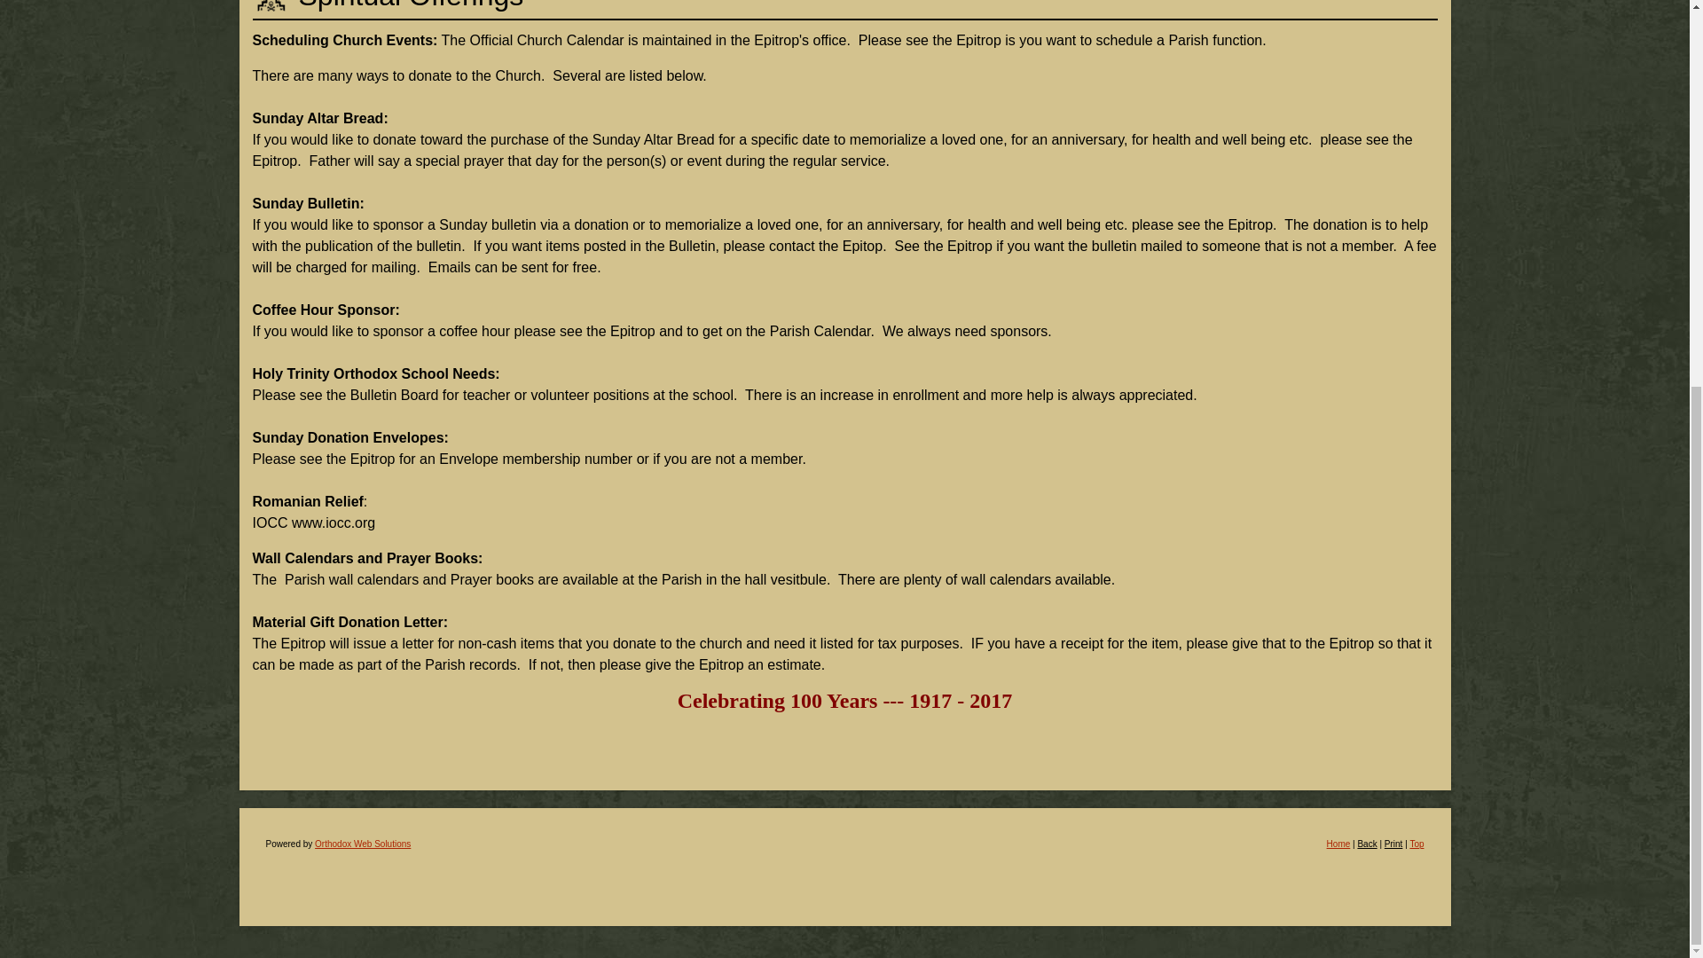 This screenshot has width=1703, height=958. Describe the element at coordinates (1338, 844) in the screenshot. I see `Home` at that location.